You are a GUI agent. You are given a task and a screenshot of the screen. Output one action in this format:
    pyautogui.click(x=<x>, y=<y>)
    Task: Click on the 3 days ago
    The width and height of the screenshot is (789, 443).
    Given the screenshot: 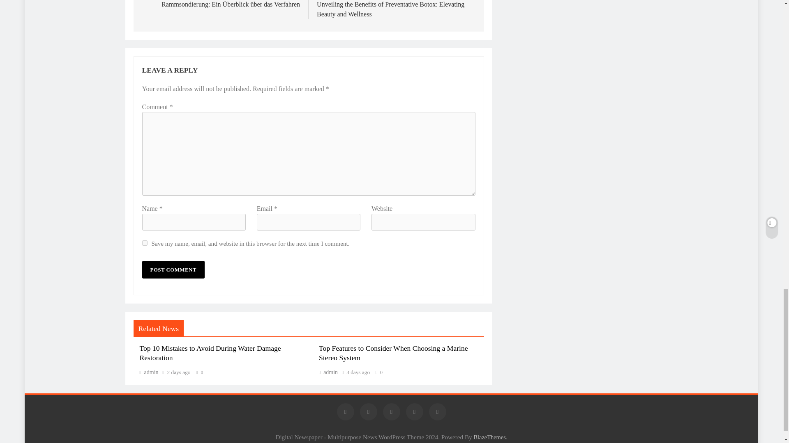 What is the action you would take?
    pyautogui.click(x=358, y=372)
    